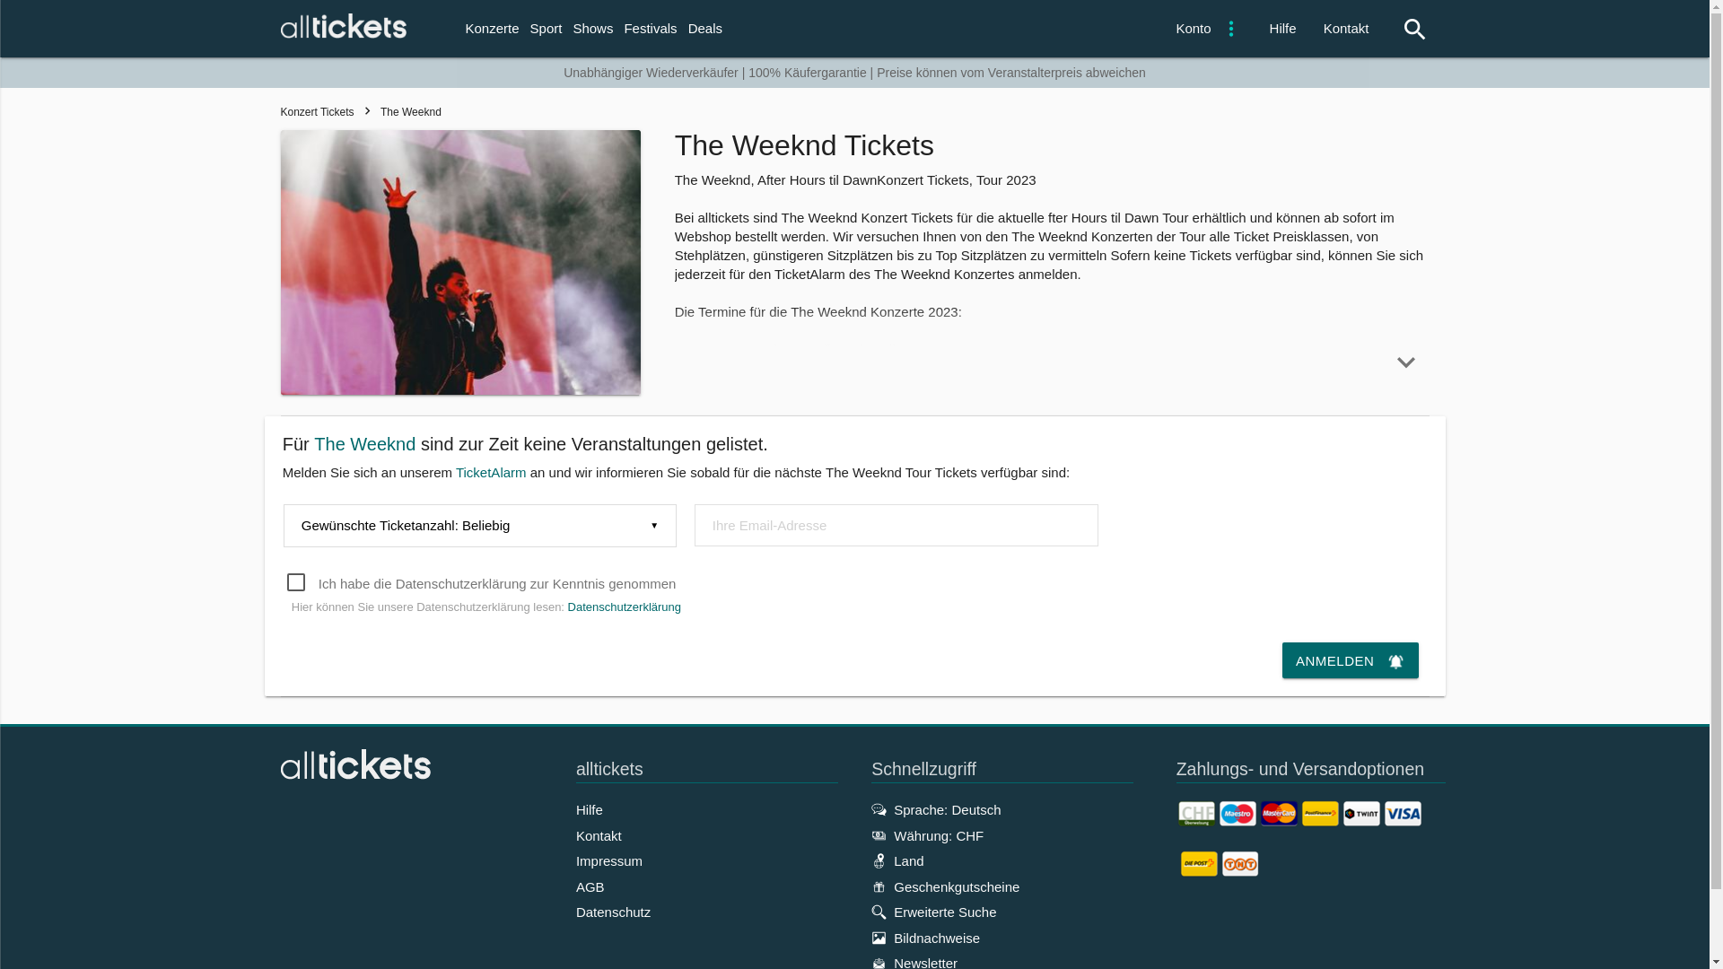 This screenshot has height=969, width=1723. Describe the element at coordinates (650, 29) in the screenshot. I see `Festivals` at that location.